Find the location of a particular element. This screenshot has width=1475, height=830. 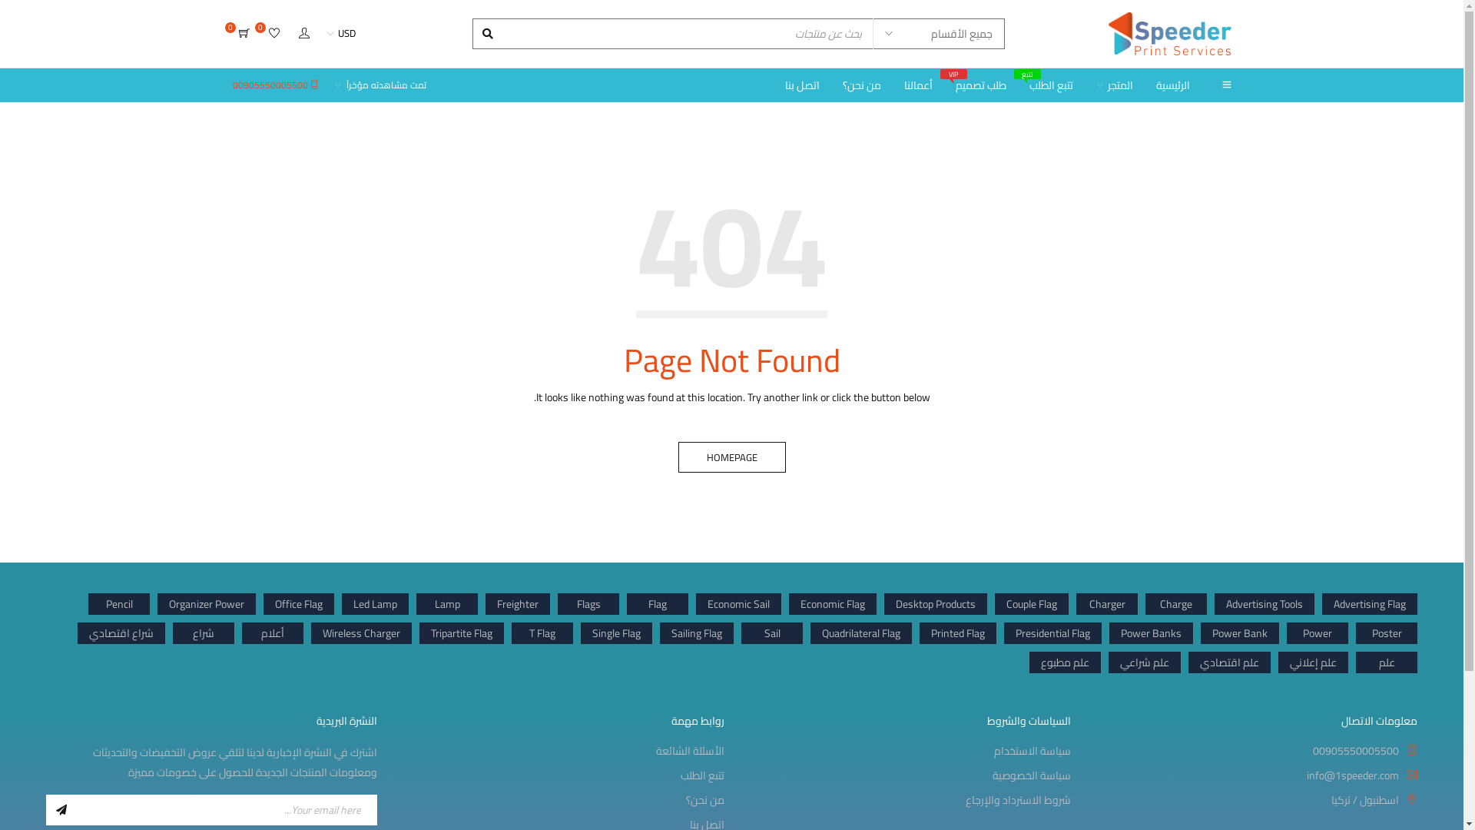

Tripartite Flag is located at coordinates (462, 633).